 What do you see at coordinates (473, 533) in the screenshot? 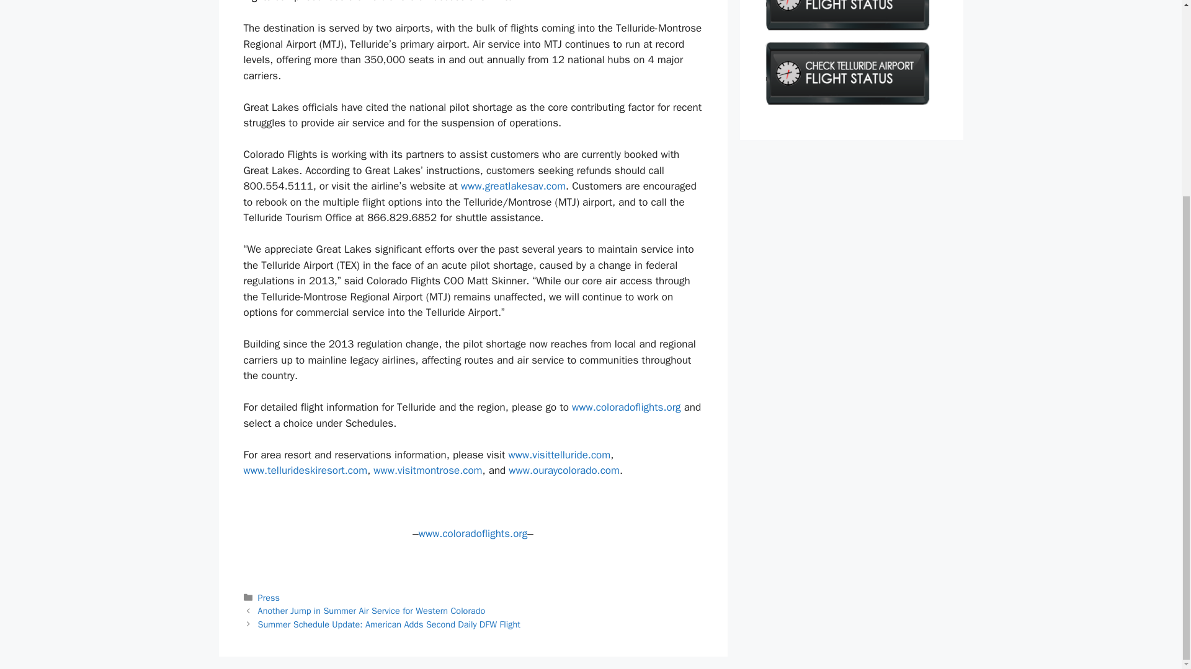
I see `www.coloradoflights.org` at bounding box center [473, 533].